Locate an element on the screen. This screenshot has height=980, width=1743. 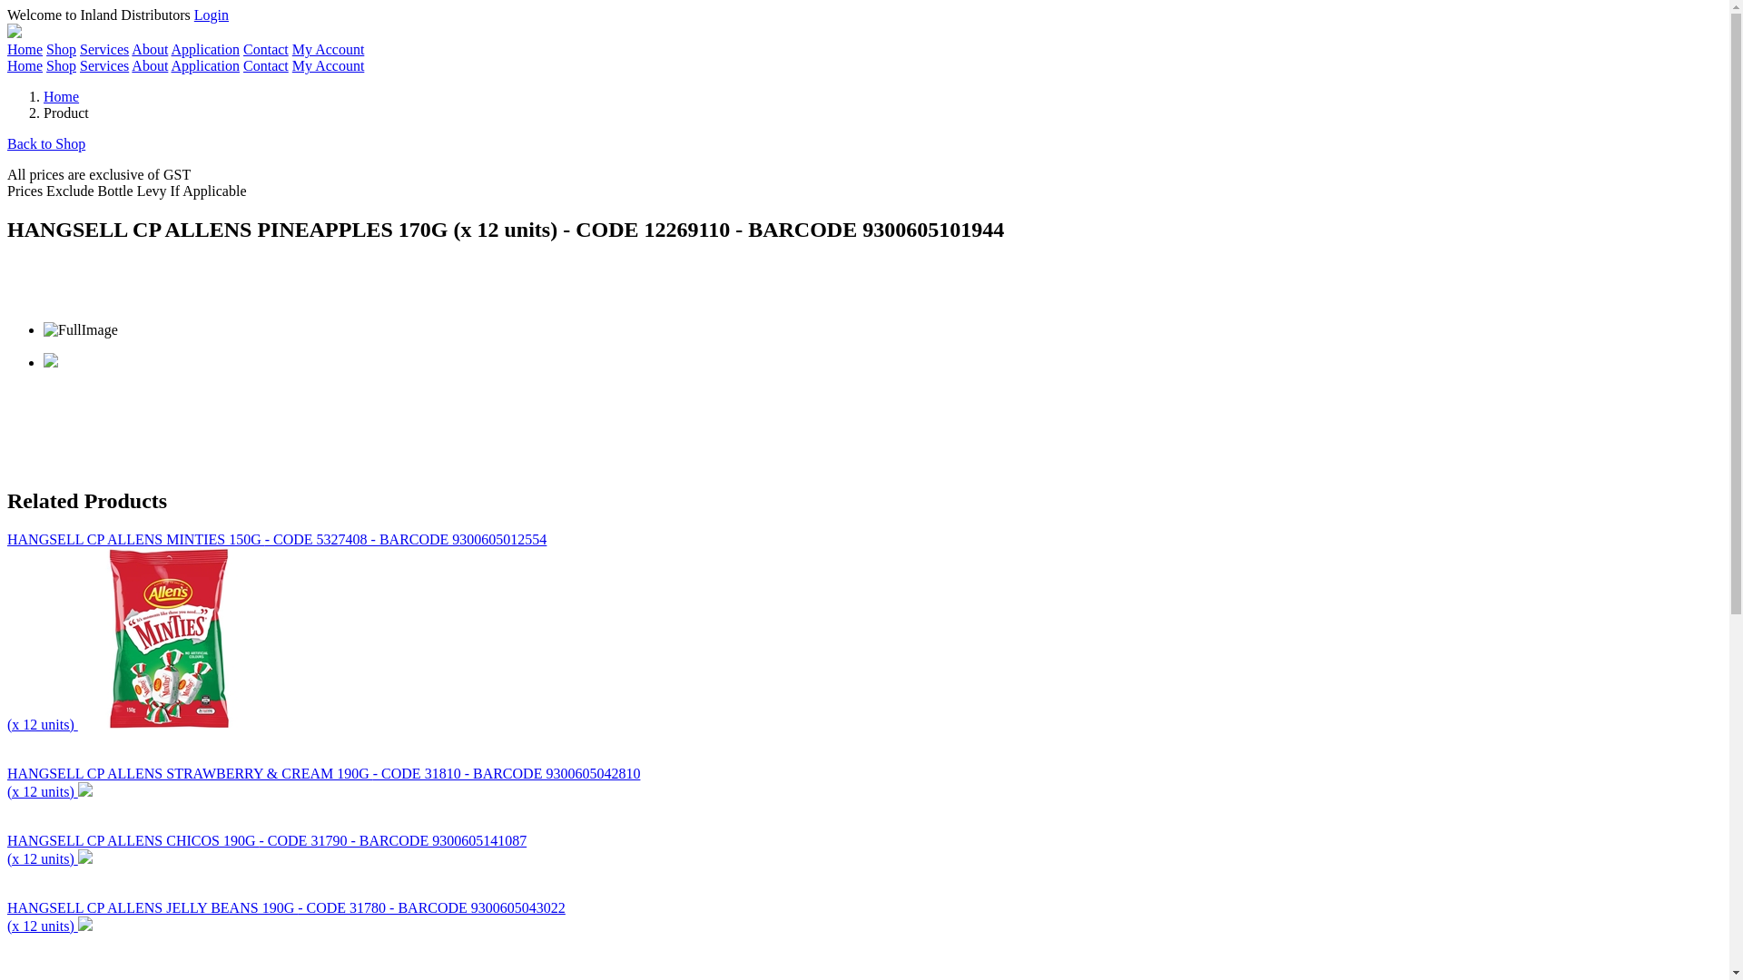
Contact is located at coordinates (266, 65).